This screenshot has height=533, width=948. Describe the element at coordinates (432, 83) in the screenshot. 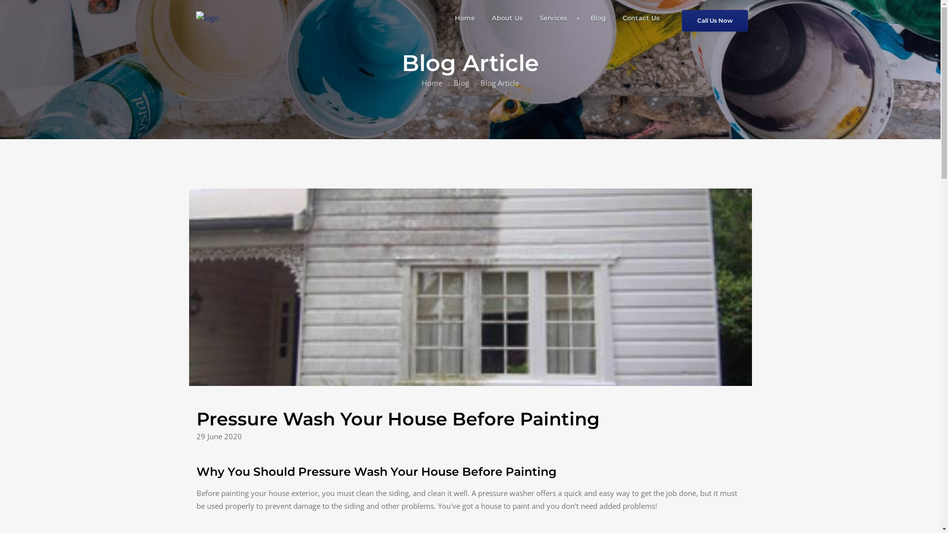

I see `Home` at that location.